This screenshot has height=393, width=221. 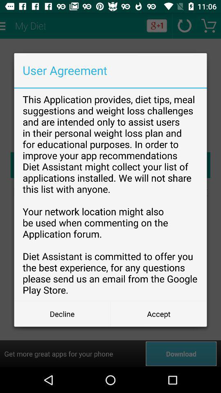 What do you see at coordinates (62, 314) in the screenshot?
I see `choose item next to accept icon` at bounding box center [62, 314].